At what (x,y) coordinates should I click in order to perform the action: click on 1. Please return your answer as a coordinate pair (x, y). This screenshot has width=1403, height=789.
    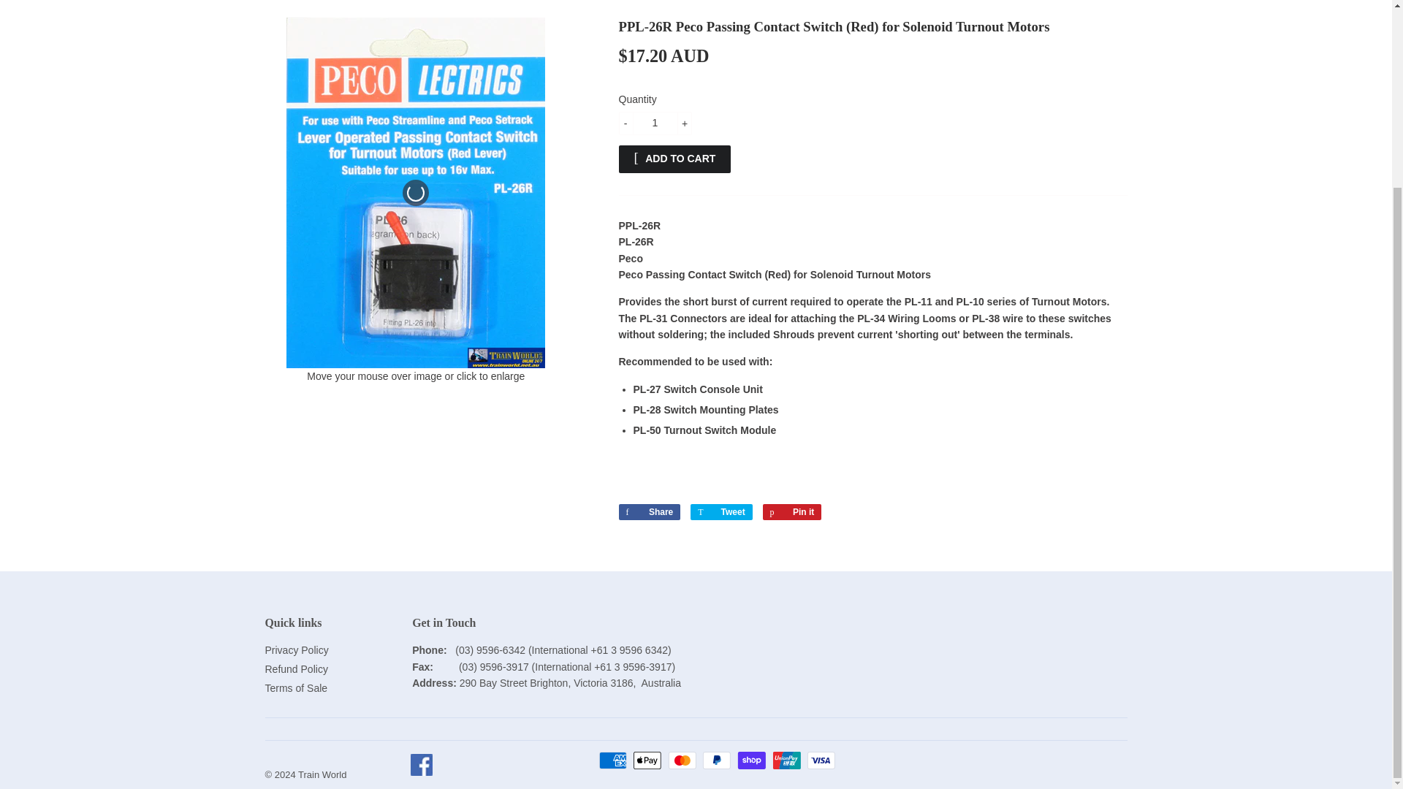
    Looking at the image, I should click on (655, 123).